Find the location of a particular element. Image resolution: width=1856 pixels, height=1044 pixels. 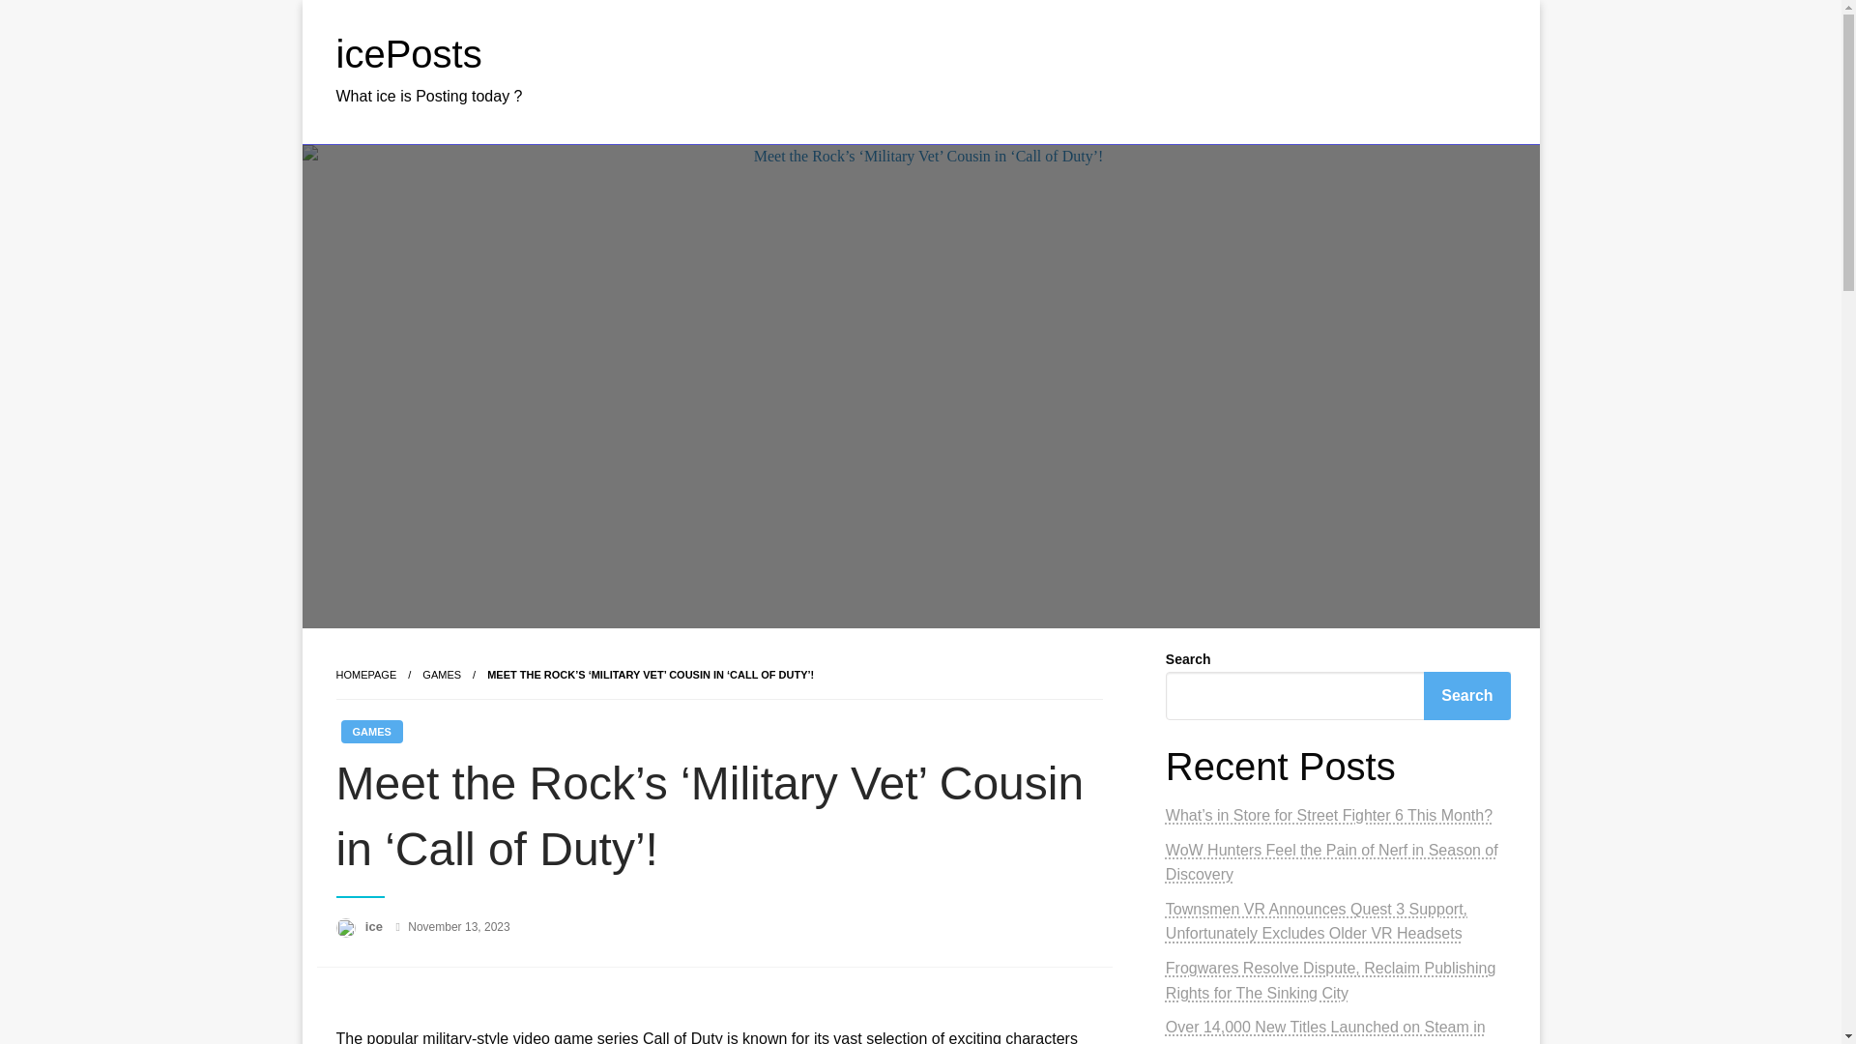

Homepage is located at coordinates (365, 675).